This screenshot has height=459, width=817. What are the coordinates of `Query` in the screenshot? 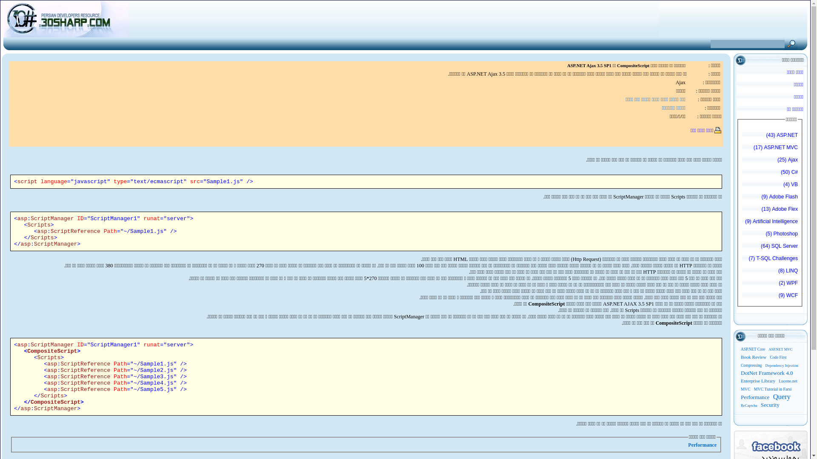 It's located at (782, 397).